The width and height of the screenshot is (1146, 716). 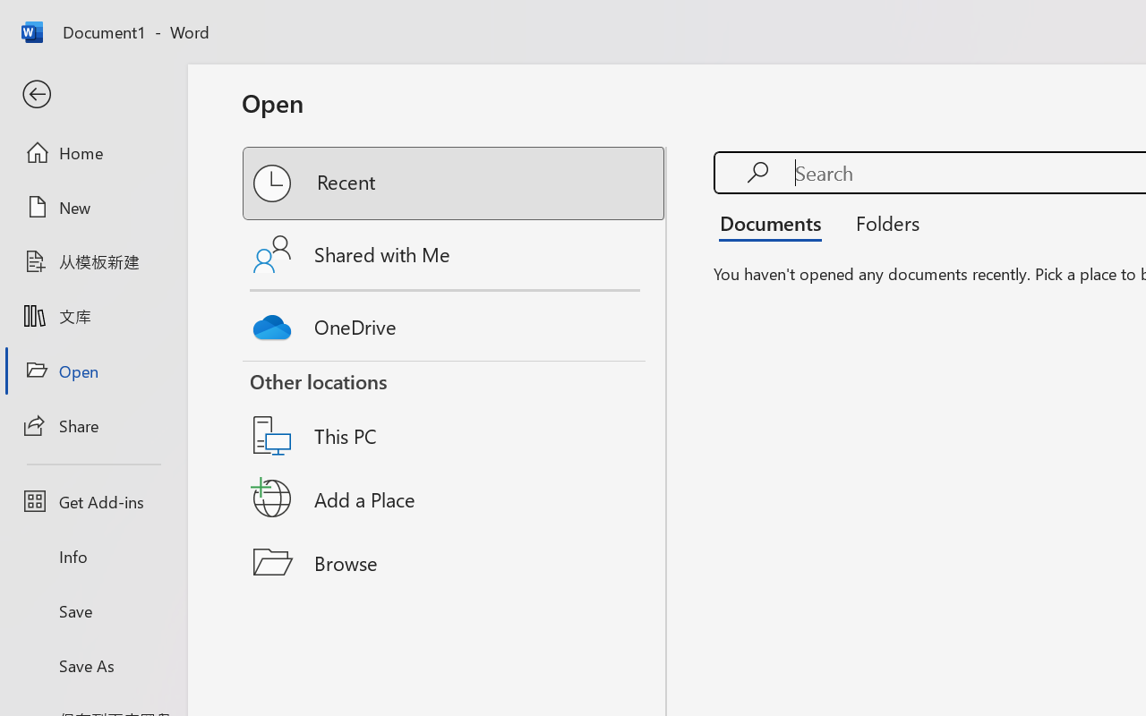 I want to click on This PC, so click(x=455, y=413).